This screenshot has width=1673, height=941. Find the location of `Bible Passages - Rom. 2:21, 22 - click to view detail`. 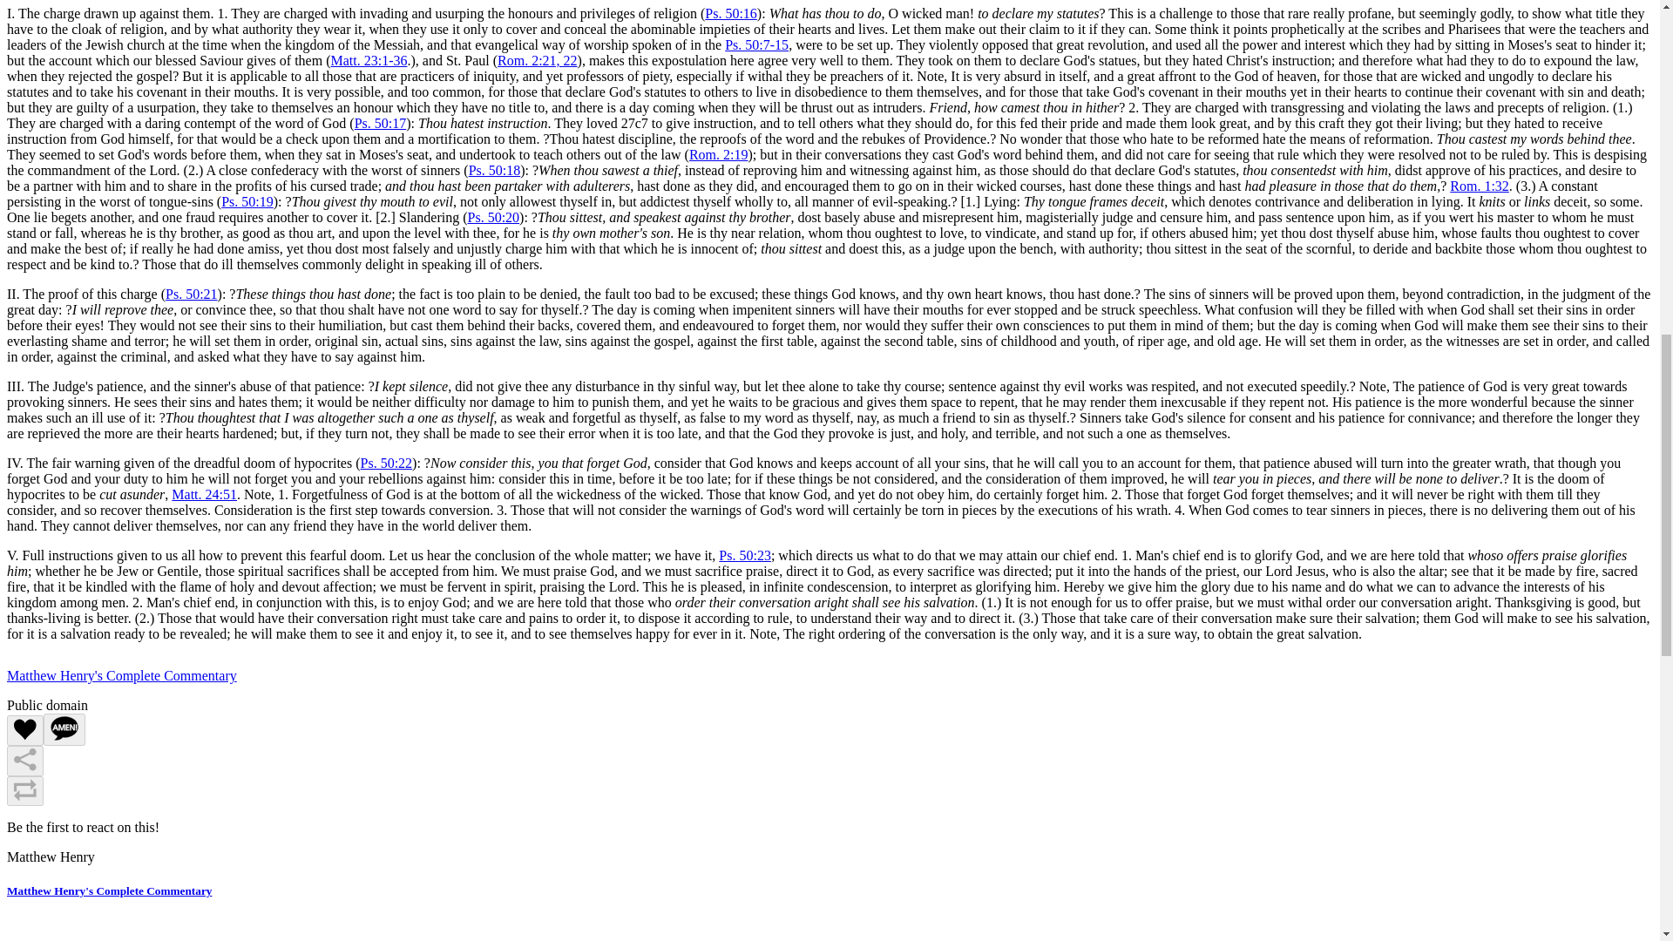

Bible Passages - Rom. 2:21, 22 - click to view detail is located at coordinates (537, 59).